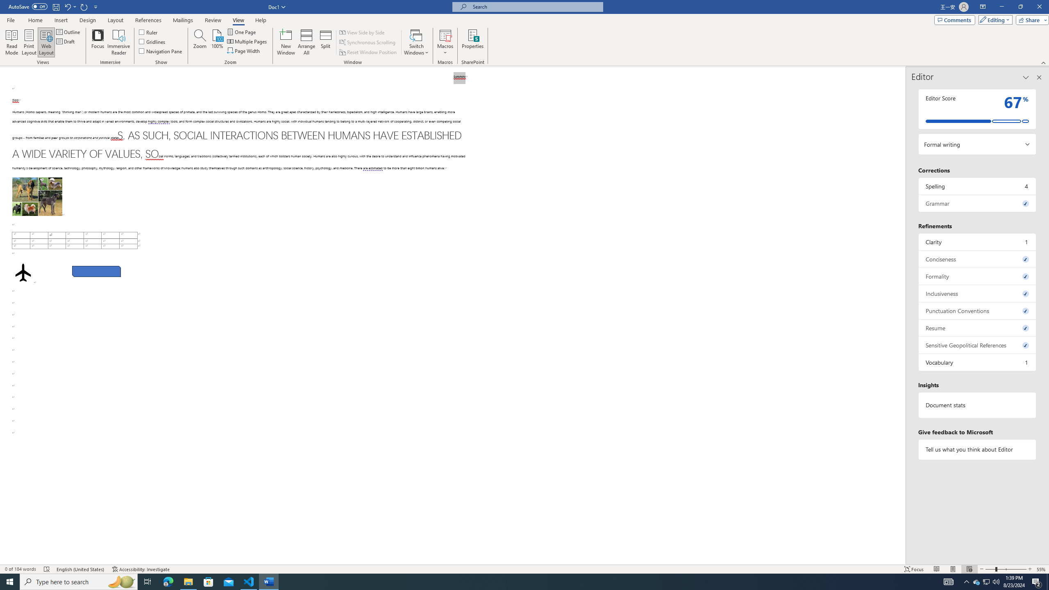 This screenshot has height=590, width=1049. Describe the element at coordinates (286, 42) in the screenshot. I see `New Window` at that location.